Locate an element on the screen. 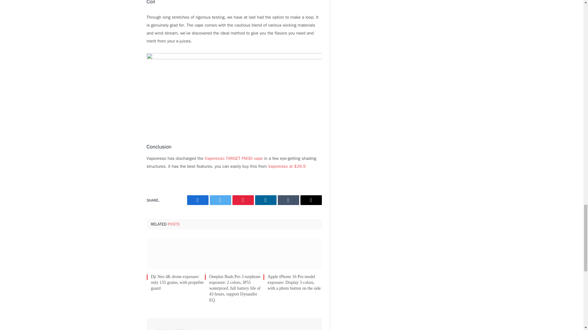 The height and width of the screenshot is (330, 588). Share on Facebook is located at coordinates (197, 200).